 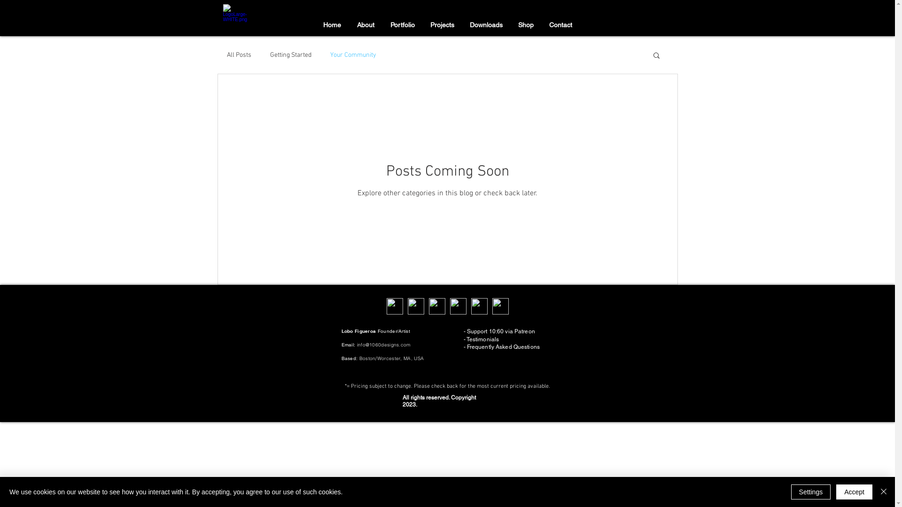 I want to click on All Posts, so click(x=239, y=54).